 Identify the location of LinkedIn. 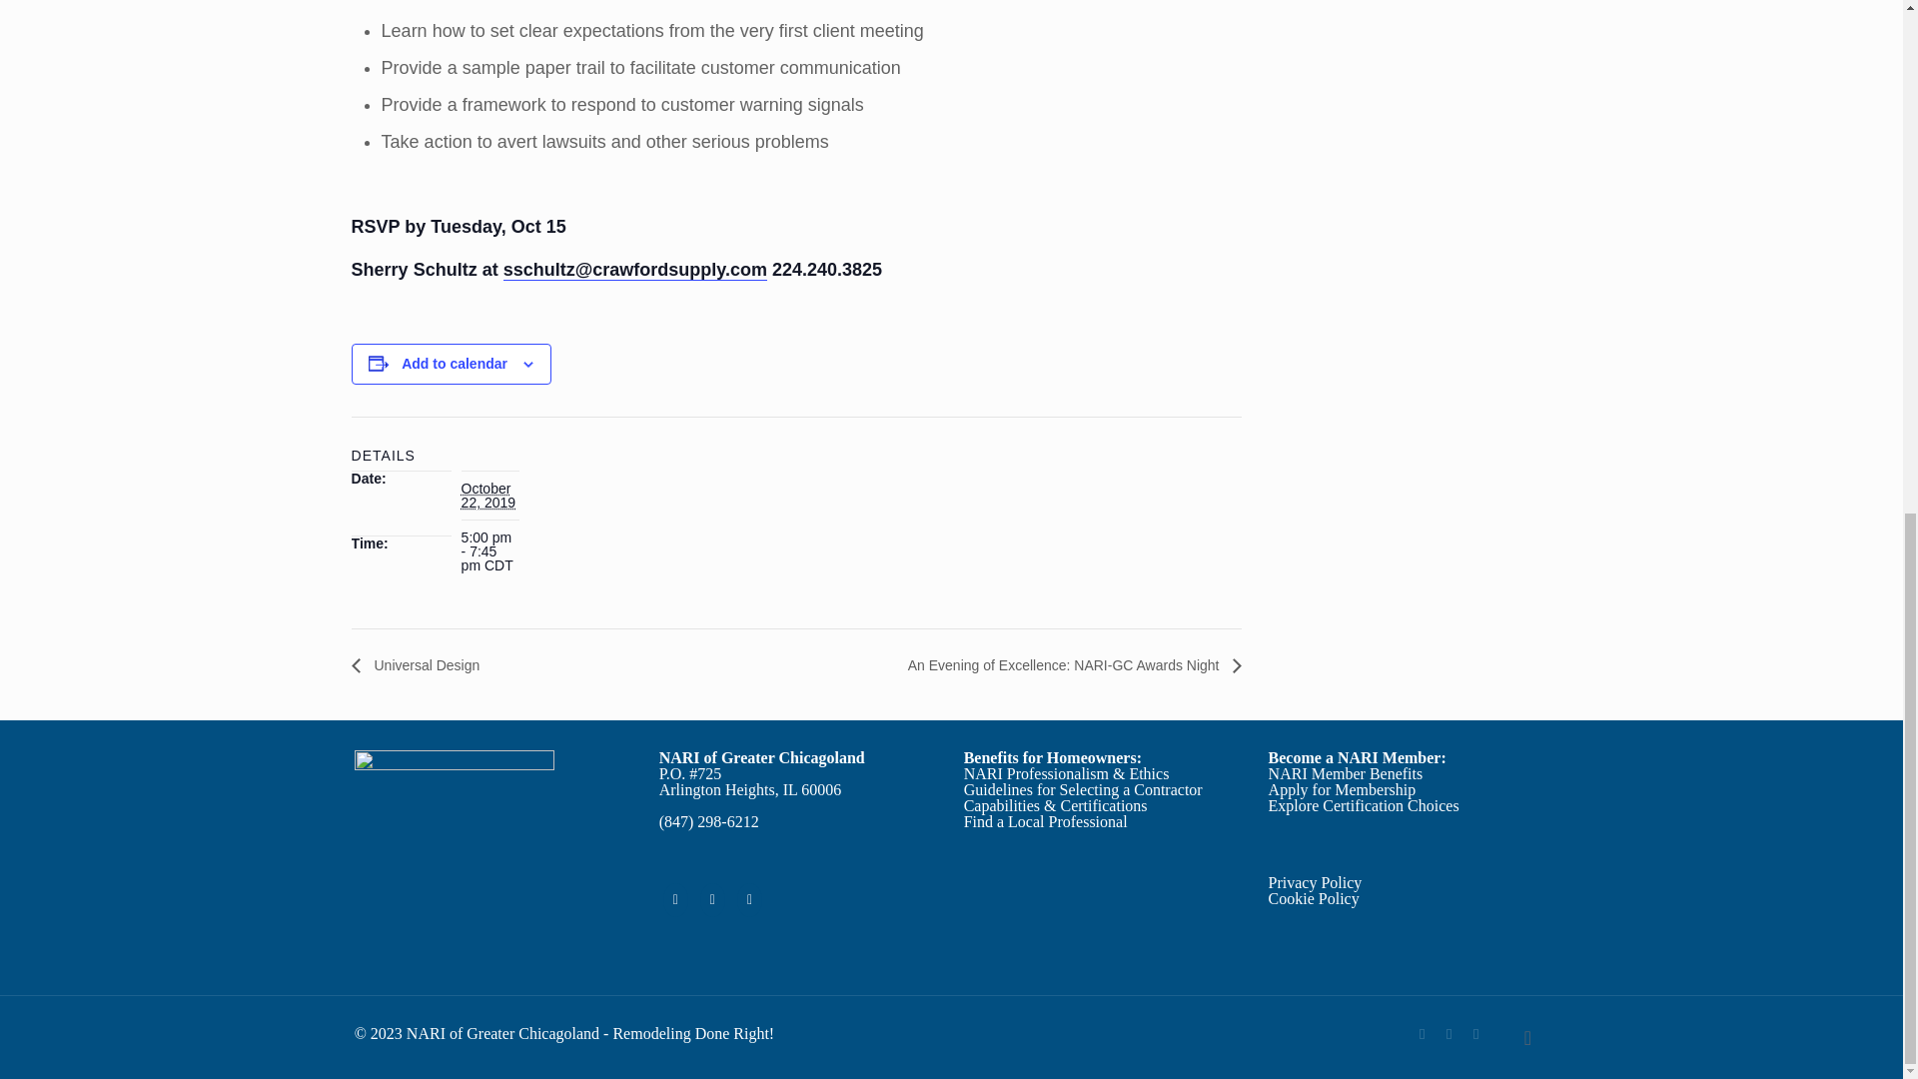
(1448, 1034).